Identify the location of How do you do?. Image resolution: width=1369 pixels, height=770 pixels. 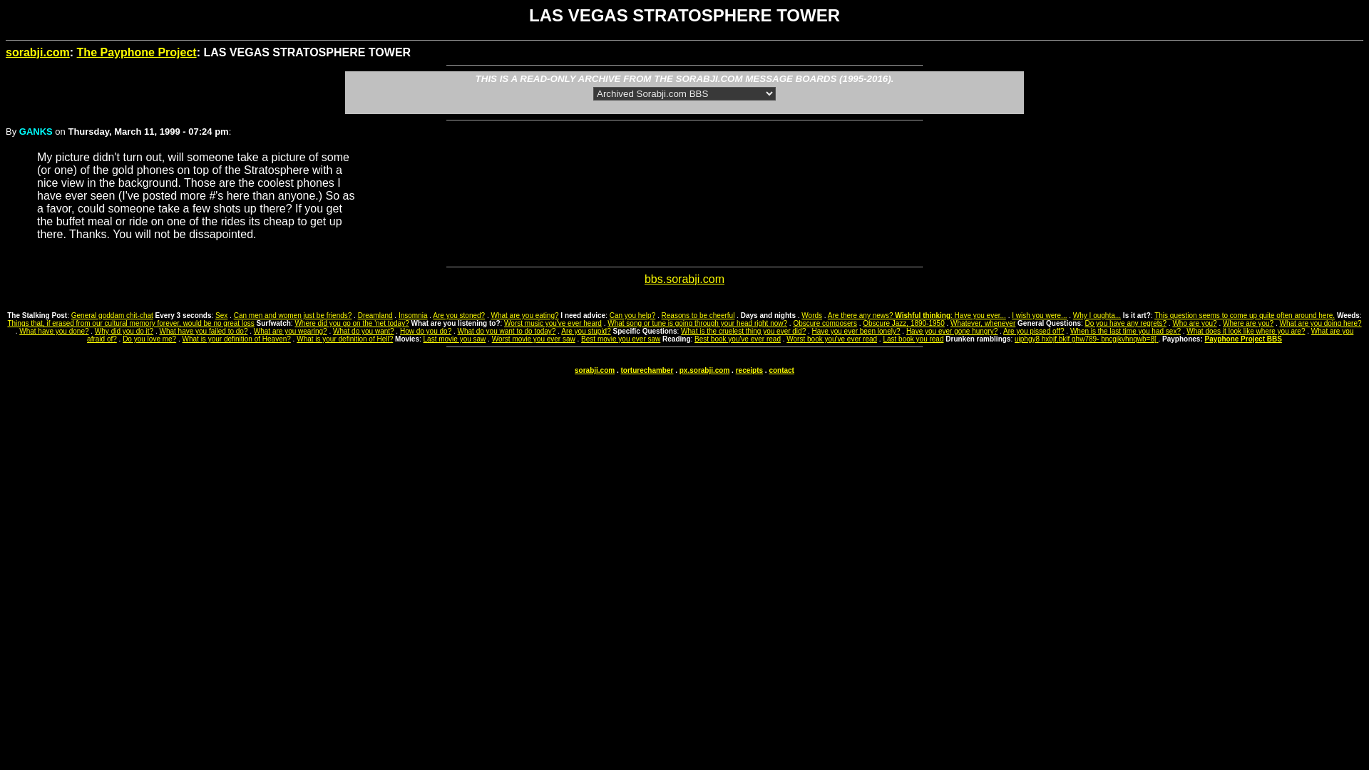
(425, 331).